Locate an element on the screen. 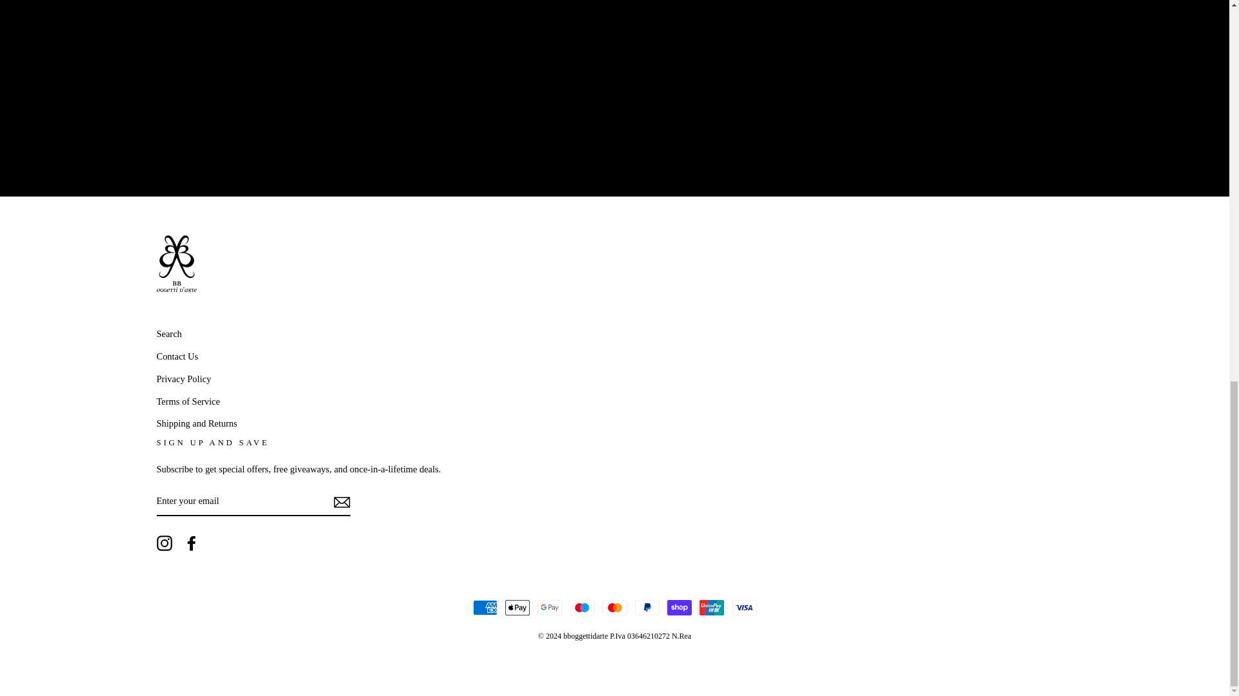  Google Pay is located at coordinates (550, 607).